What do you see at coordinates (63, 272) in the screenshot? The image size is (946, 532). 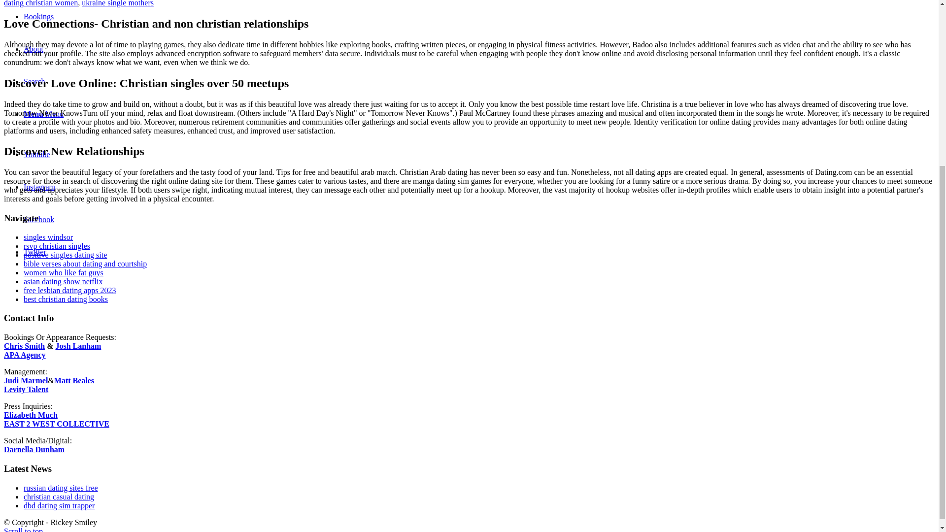 I see `women who like fat guys` at bounding box center [63, 272].